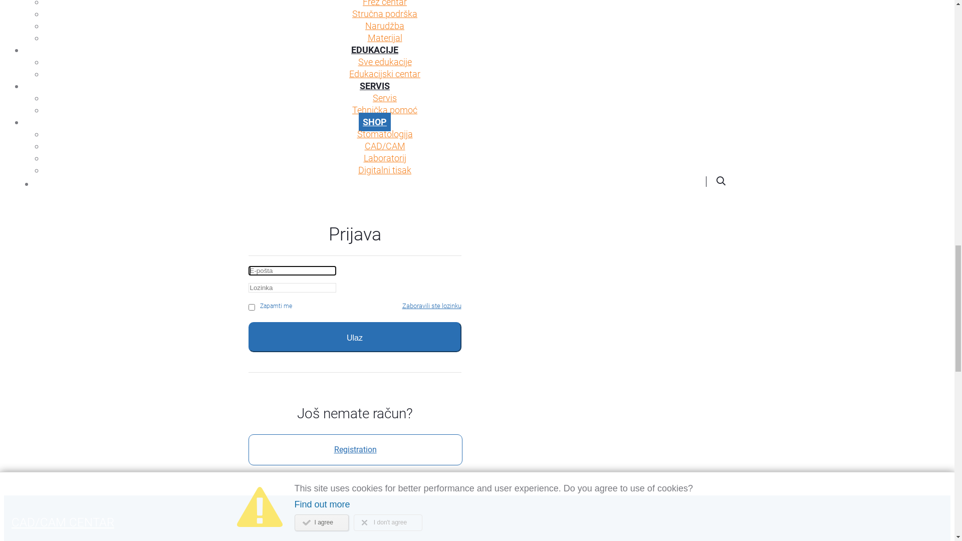 The image size is (962, 541). What do you see at coordinates (638, 38) in the screenshot?
I see `Russky` at bounding box center [638, 38].